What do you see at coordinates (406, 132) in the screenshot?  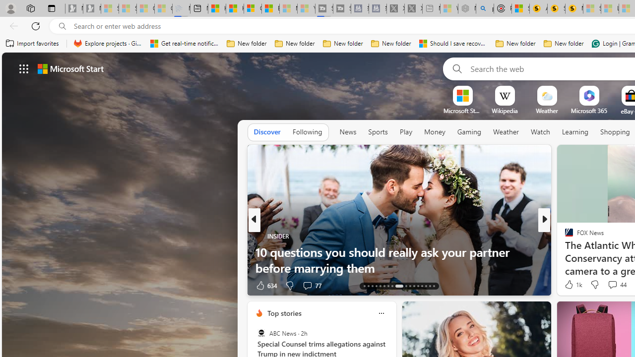 I see `Play` at bounding box center [406, 132].